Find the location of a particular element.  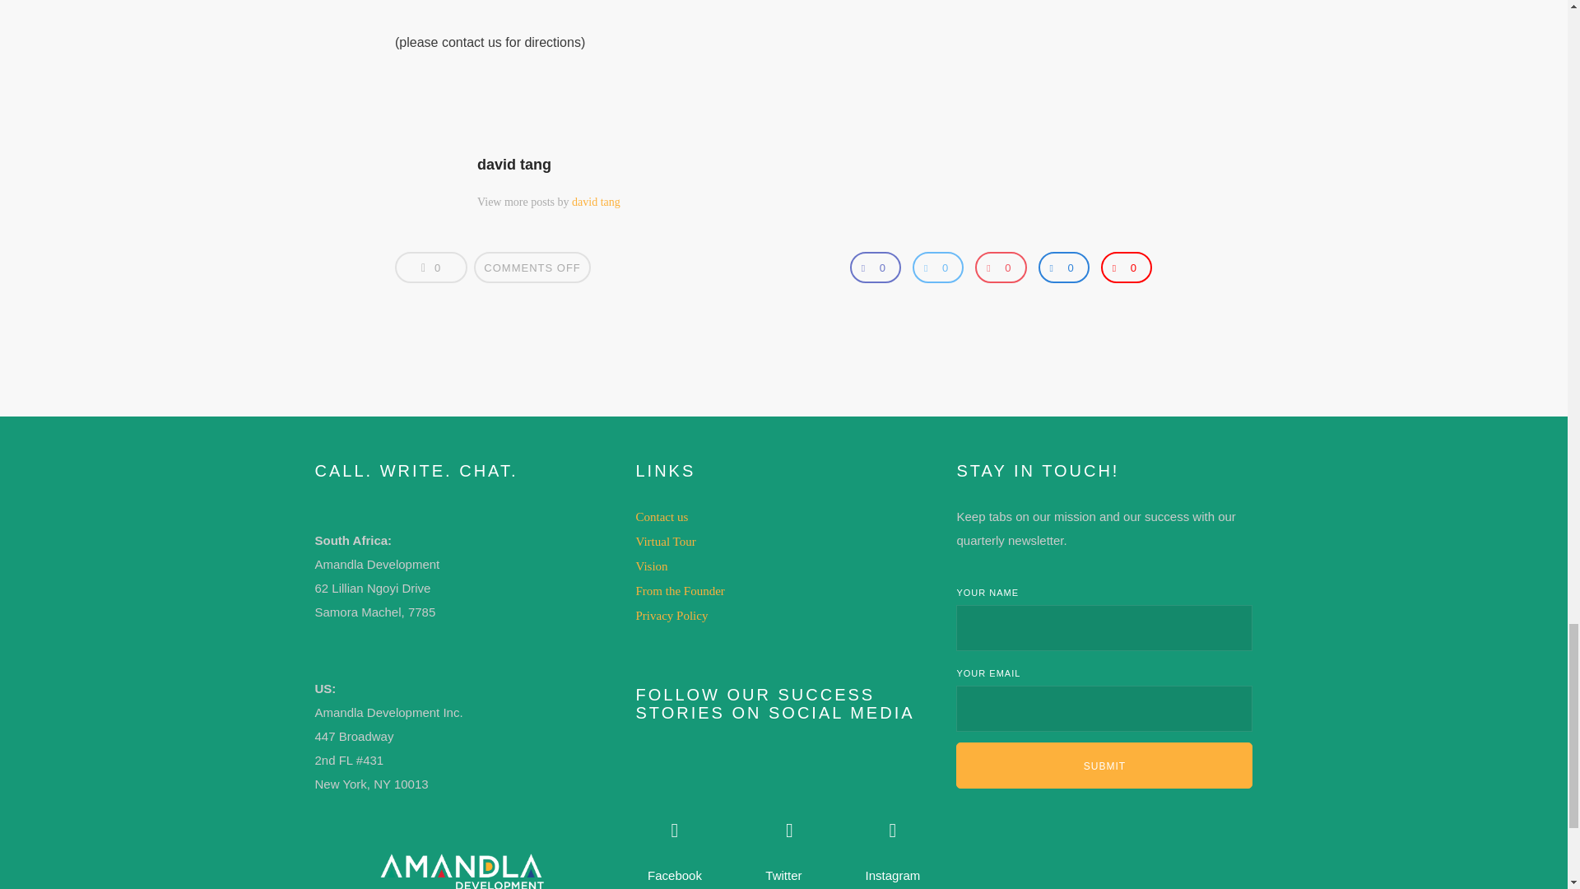

david tang is located at coordinates (596, 201).